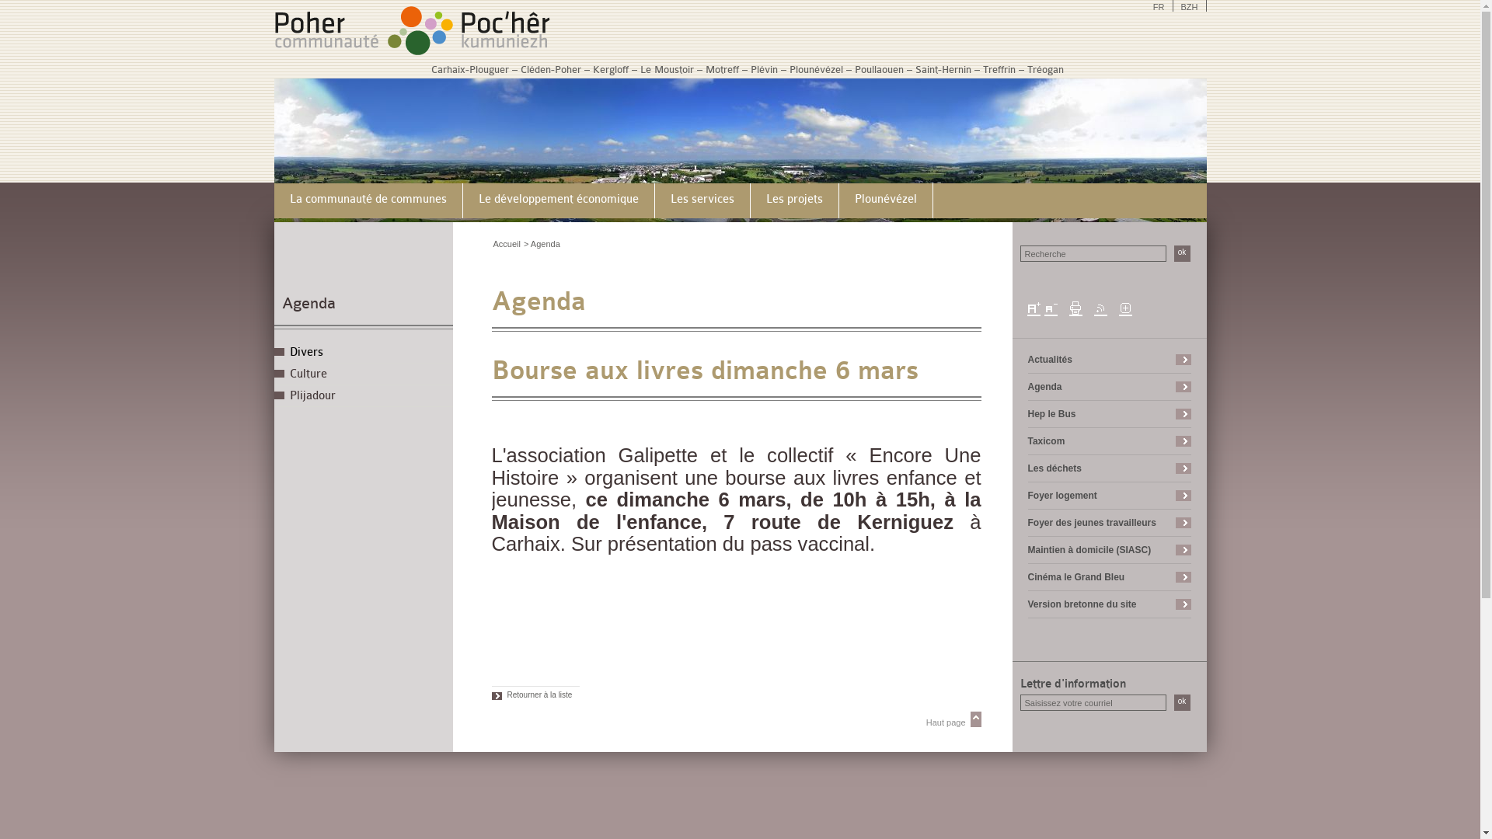 The height and width of the screenshot is (839, 1492). I want to click on Hep le Bus, so click(1051, 414).